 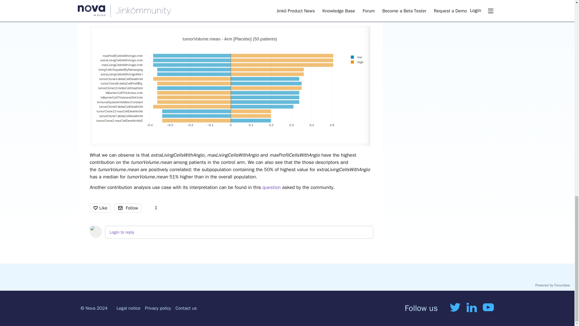 What do you see at coordinates (153, 208) in the screenshot?
I see `1` at bounding box center [153, 208].